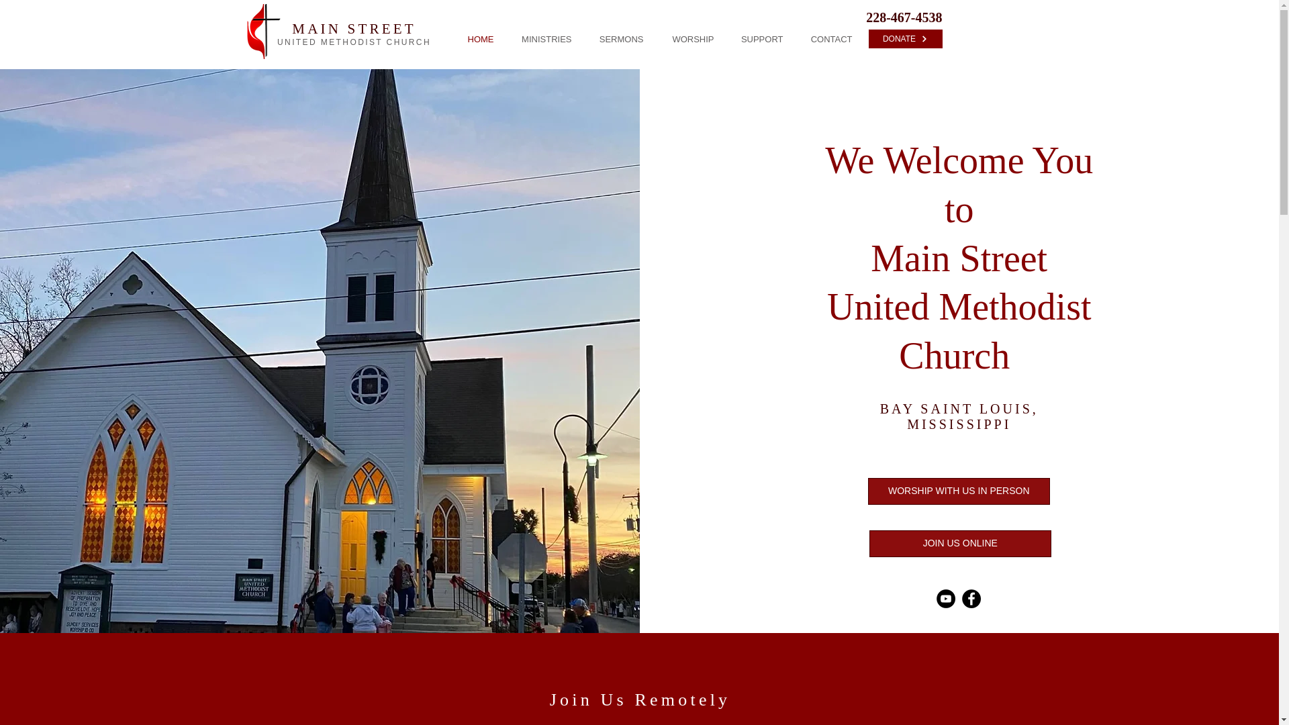  Describe the element at coordinates (905, 39) in the screenshot. I see `DONATE` at that location.